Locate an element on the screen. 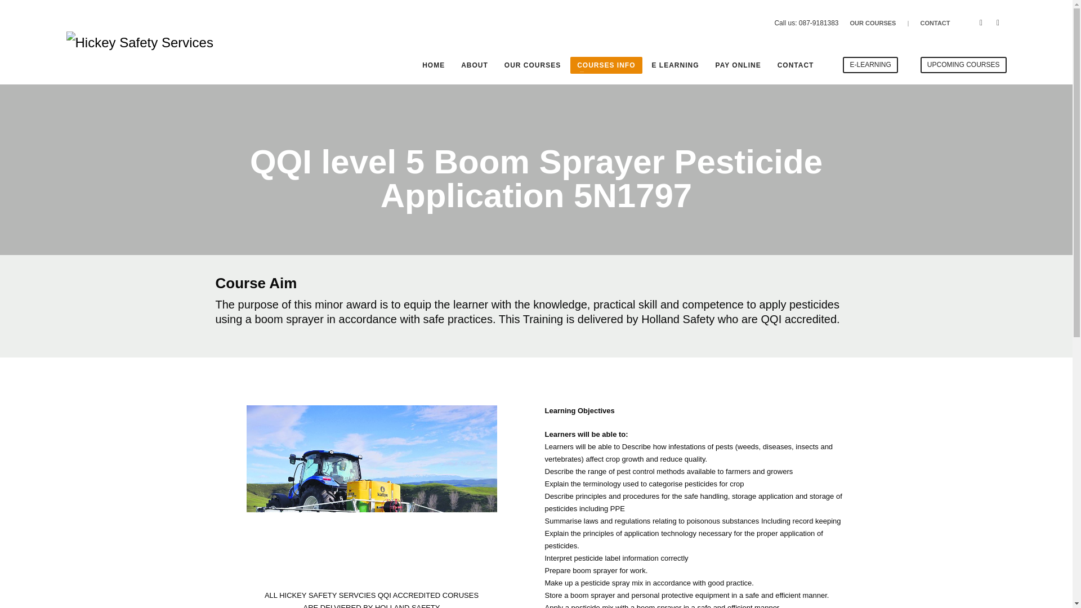  unnamed is located at coordinates (372, 489).